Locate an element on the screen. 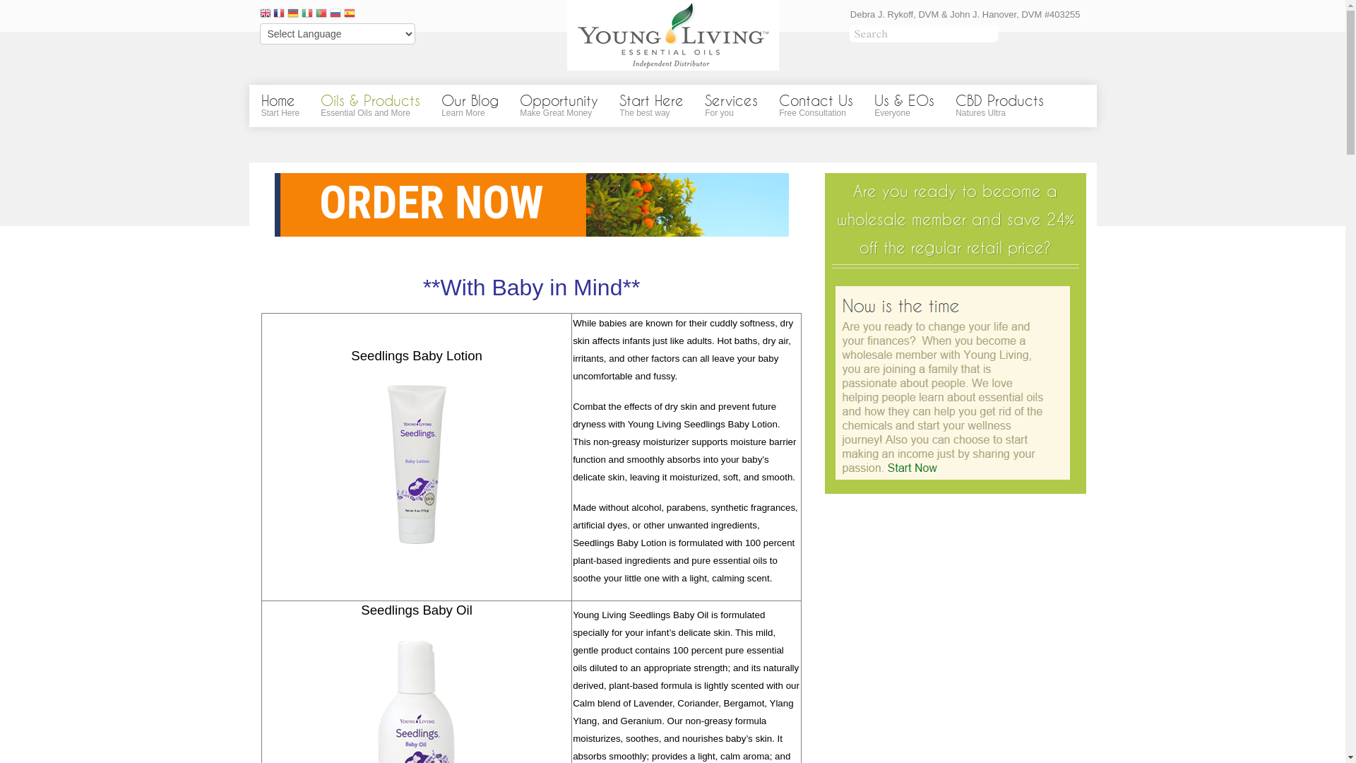 This screenshot has height=763, width=1356. Russian is located at coordinates (335, 14).